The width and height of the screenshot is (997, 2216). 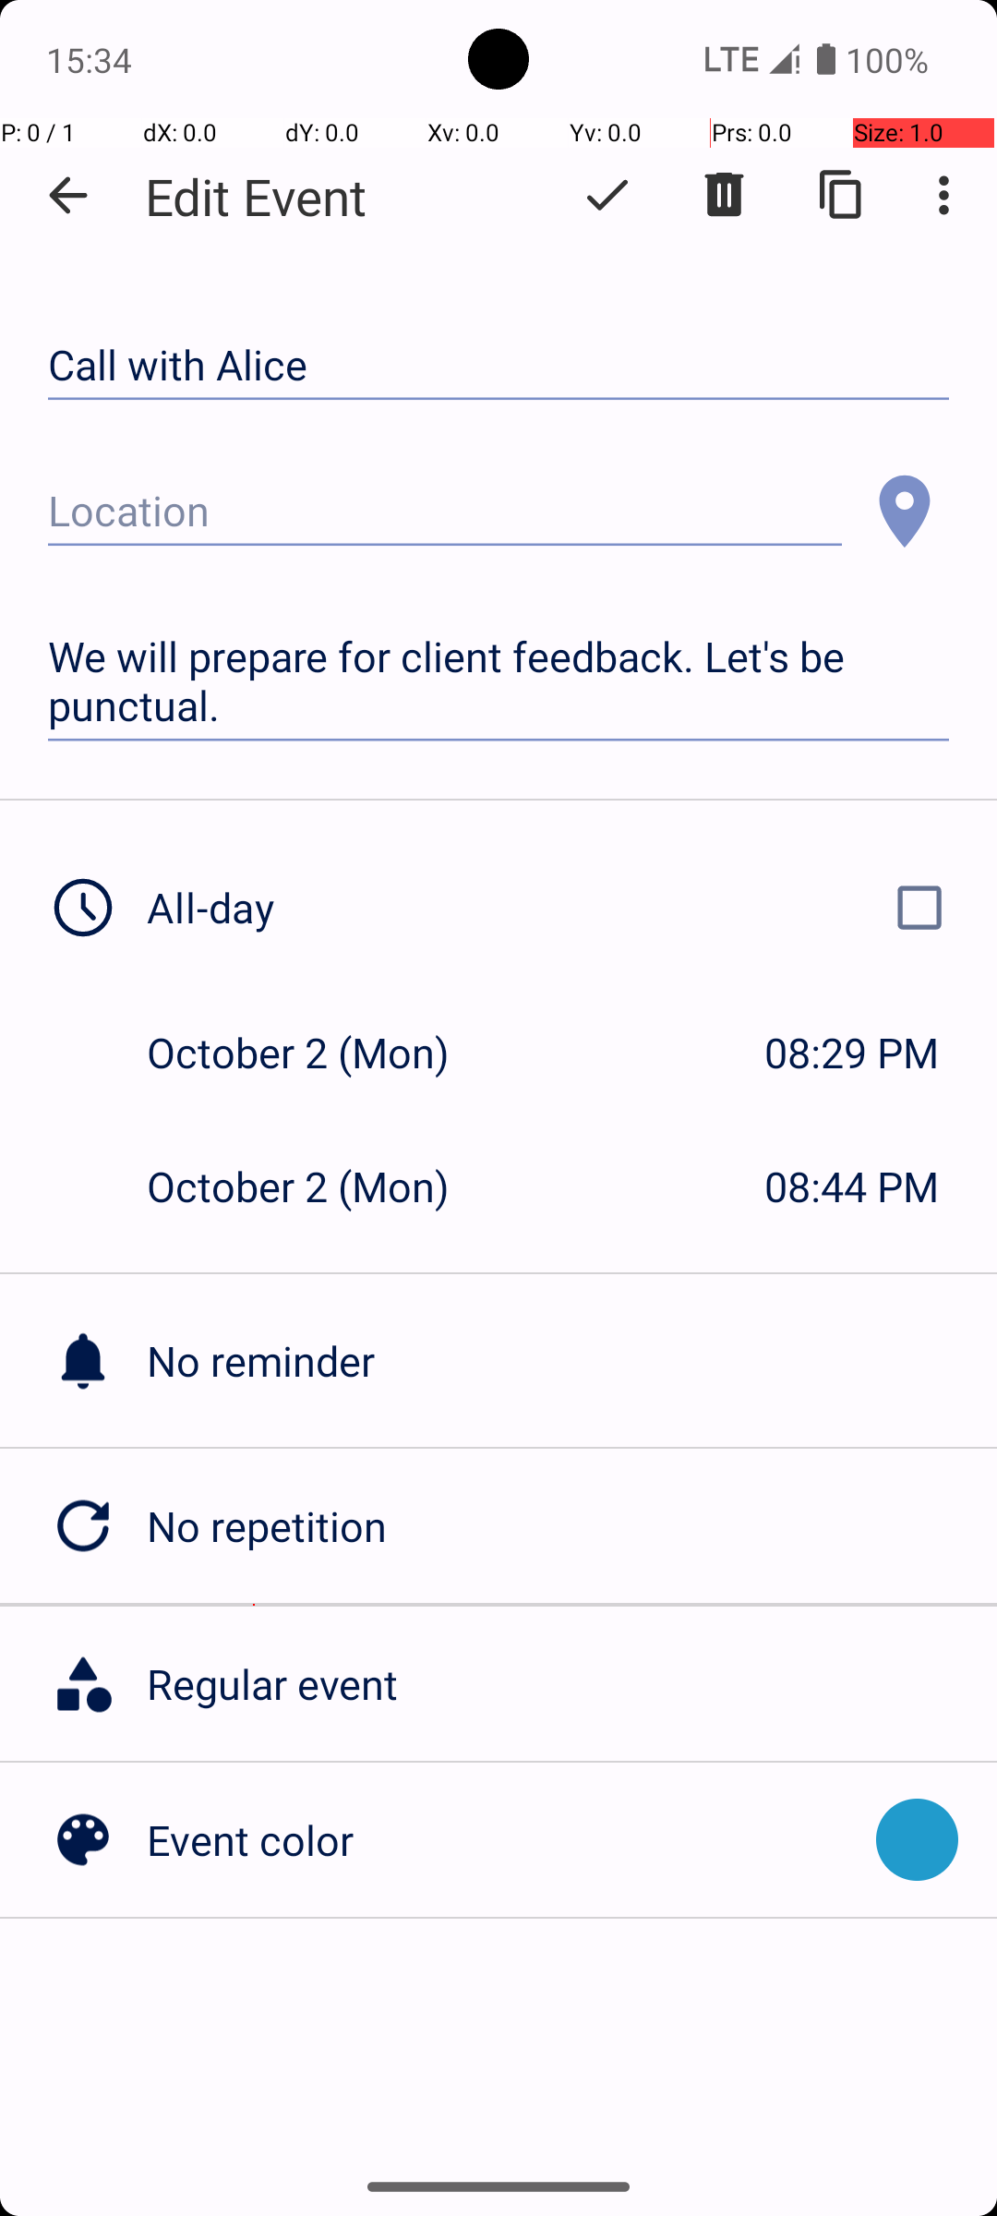 What do you see at coordinates (851, 1053) in the screenshot?
I see `08:29 PM` at bounding box center [851, 1053].